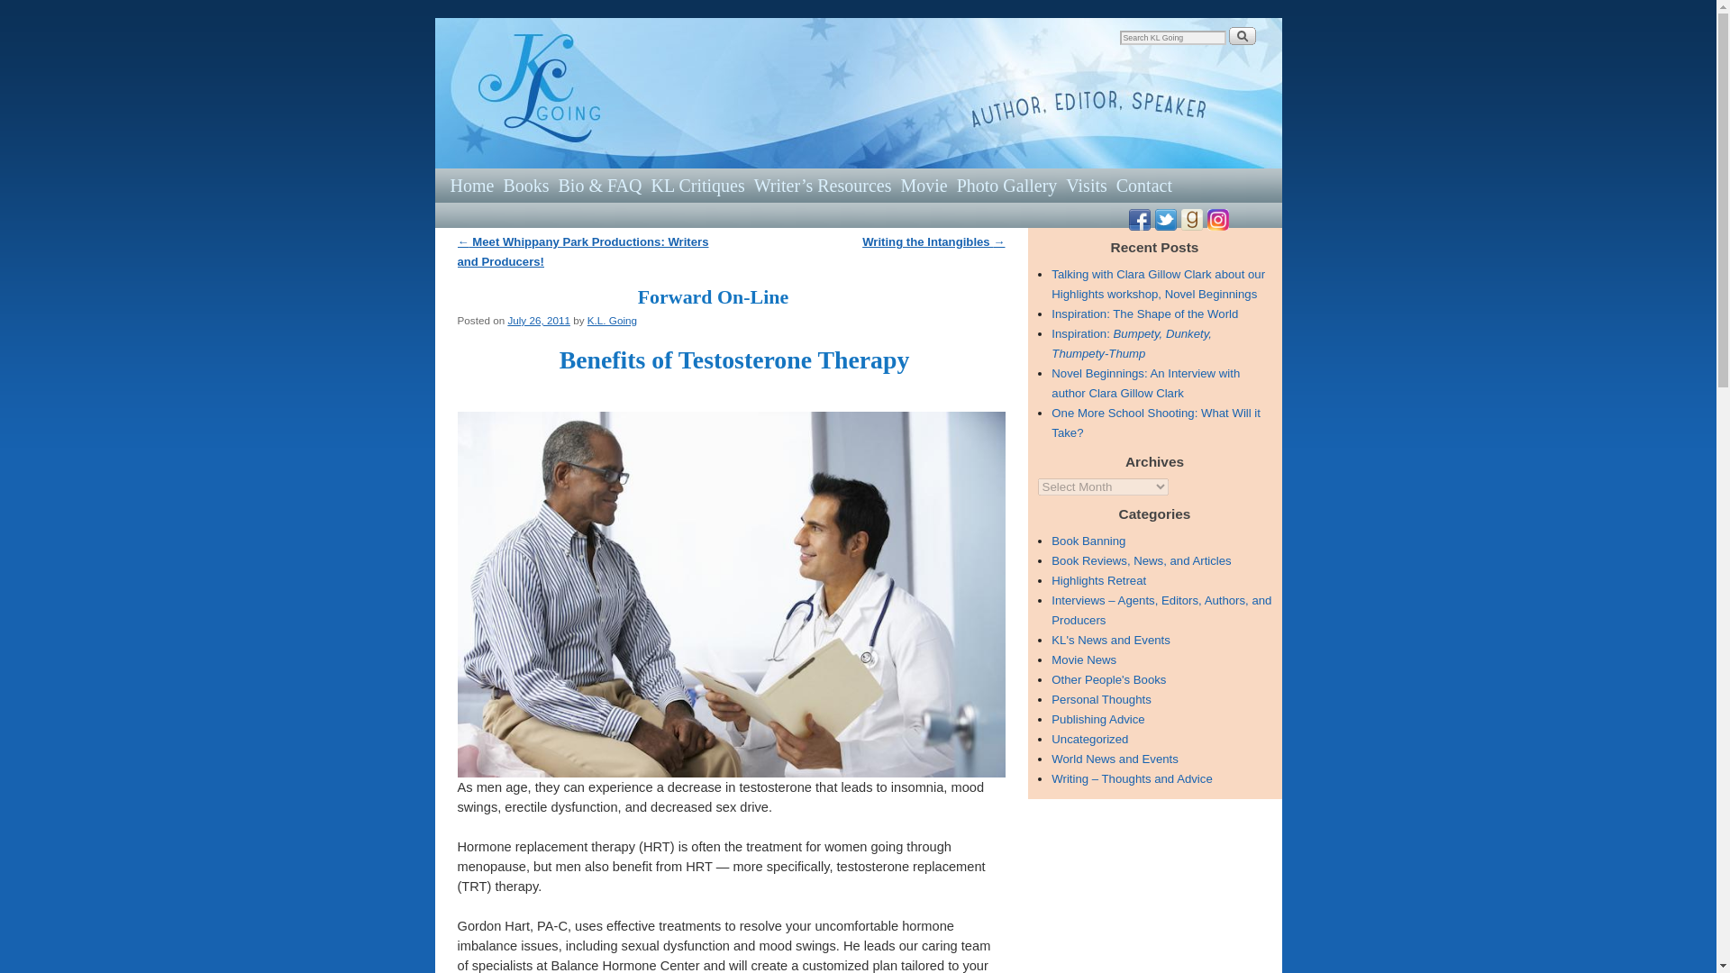  What do you see at coordinates (1086, 185) in the screenshot?
I see `Visits` at bounding box center [1086, 185].